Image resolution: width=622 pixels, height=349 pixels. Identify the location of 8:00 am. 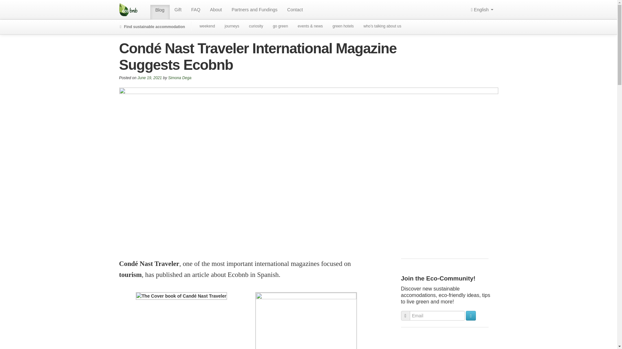
(150, 78).